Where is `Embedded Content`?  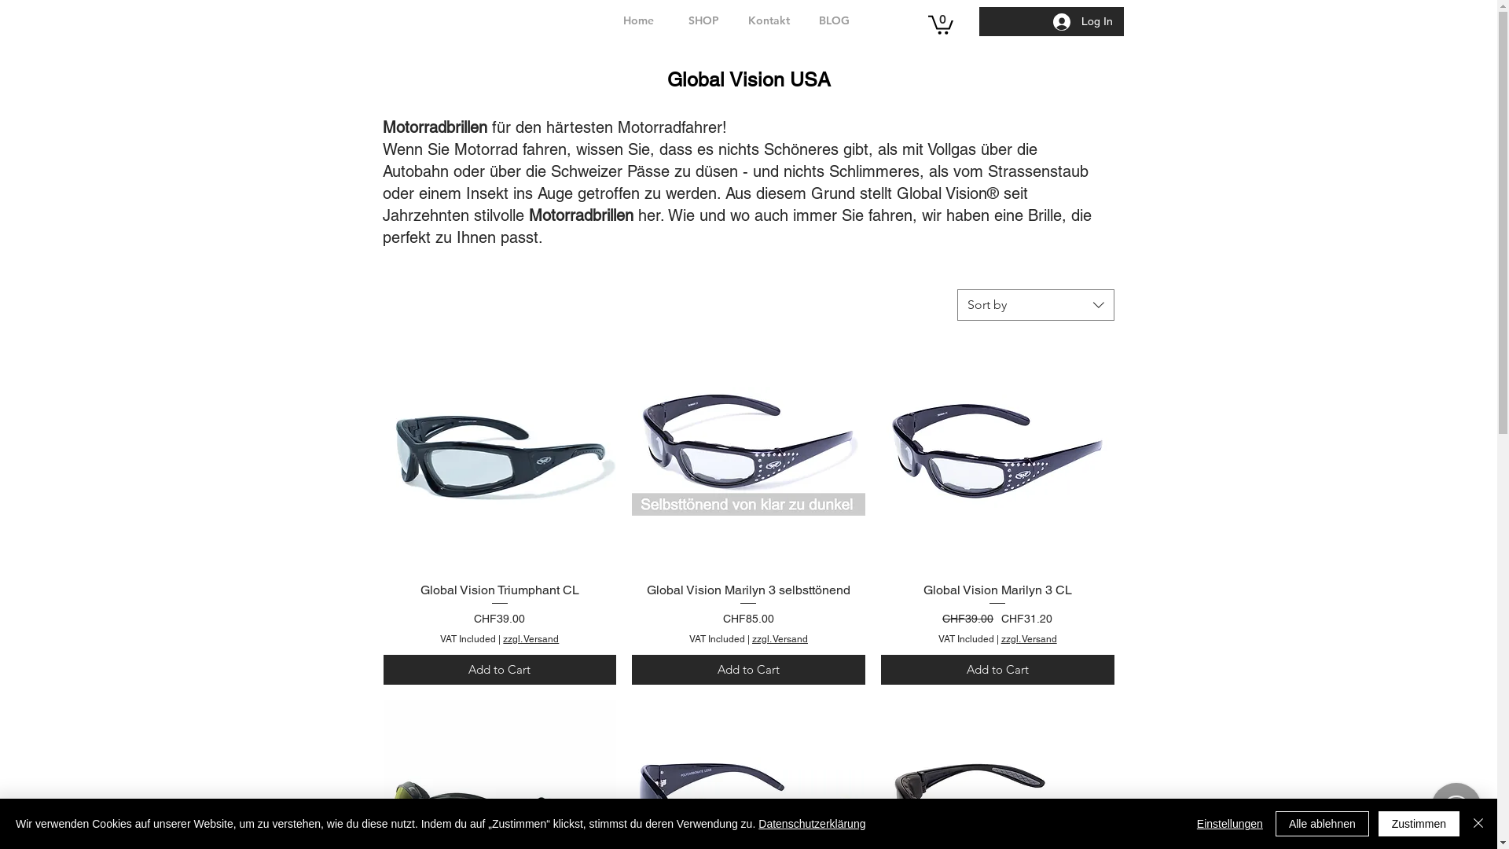
Embedded Content is located at coordinates (243, 17).